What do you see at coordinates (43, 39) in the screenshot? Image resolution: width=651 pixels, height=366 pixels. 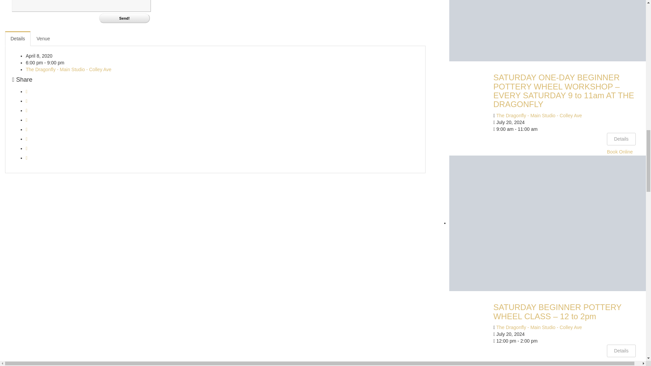 I see `Venue` at bounding box center [43, 39].